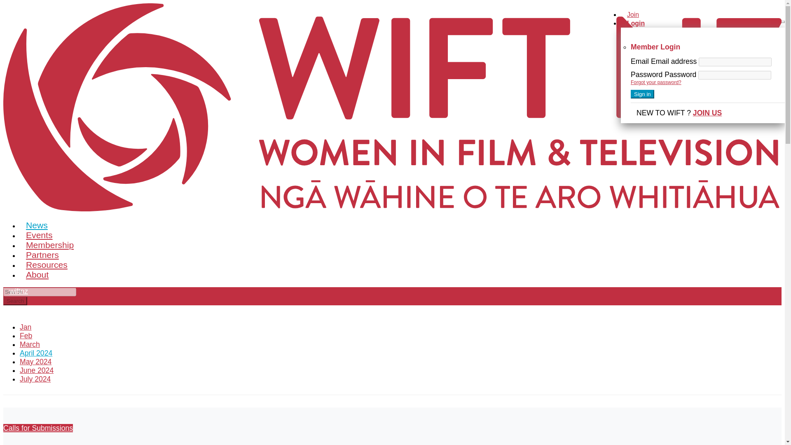 The width and height of the screenshot is (791, 445). I want to click on wiftnz, so click(18, 291).